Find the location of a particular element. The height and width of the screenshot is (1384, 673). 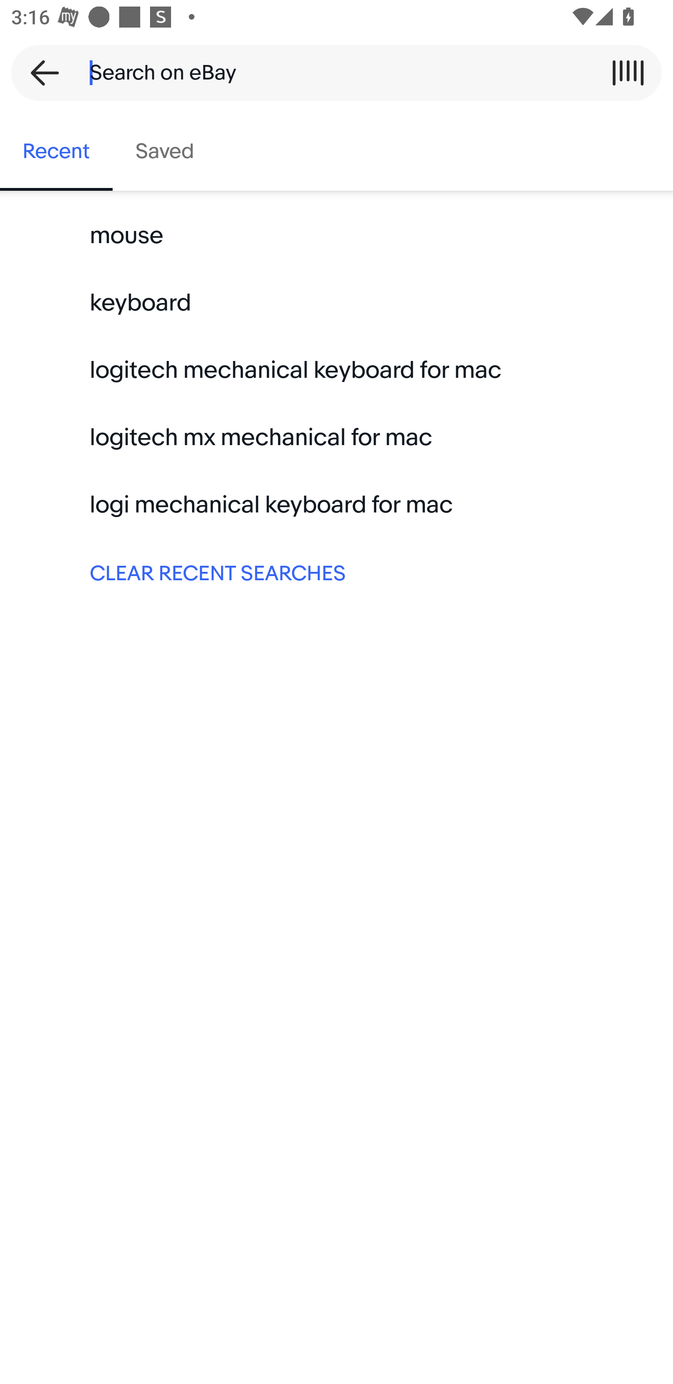

keyboard Keyword search keyboard: is located at coordinates (336, 303).